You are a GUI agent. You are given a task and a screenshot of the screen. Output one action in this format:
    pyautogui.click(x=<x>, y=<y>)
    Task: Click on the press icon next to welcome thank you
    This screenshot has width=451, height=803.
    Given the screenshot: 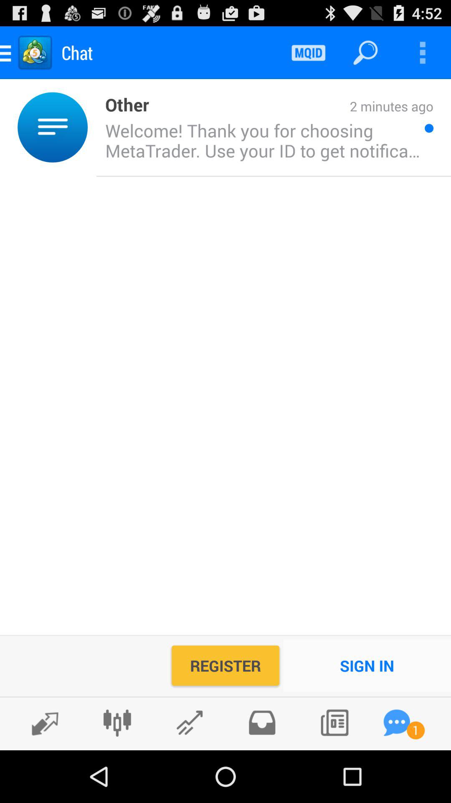 What is the action you would take?
    pyautogui.click(x=429, y=128)
    